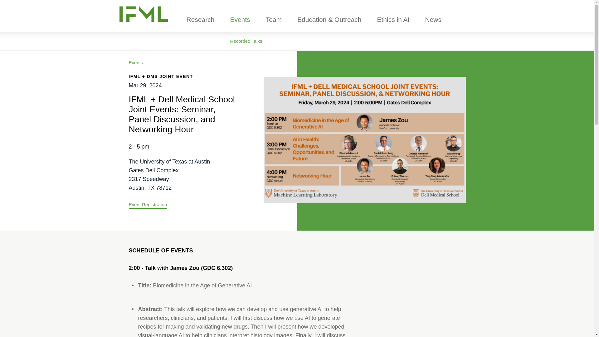 This screenshot has height=337, width=599. I want to click on News, so click(433, 19).